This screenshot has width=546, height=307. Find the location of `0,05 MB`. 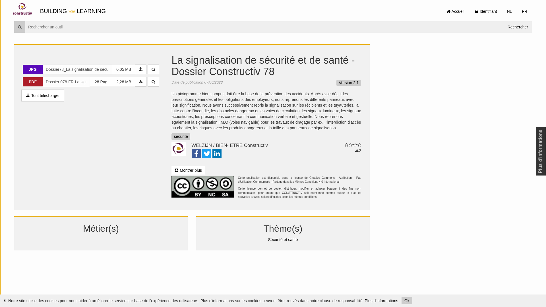

0,05 MB is located at coordinates (124, 69).